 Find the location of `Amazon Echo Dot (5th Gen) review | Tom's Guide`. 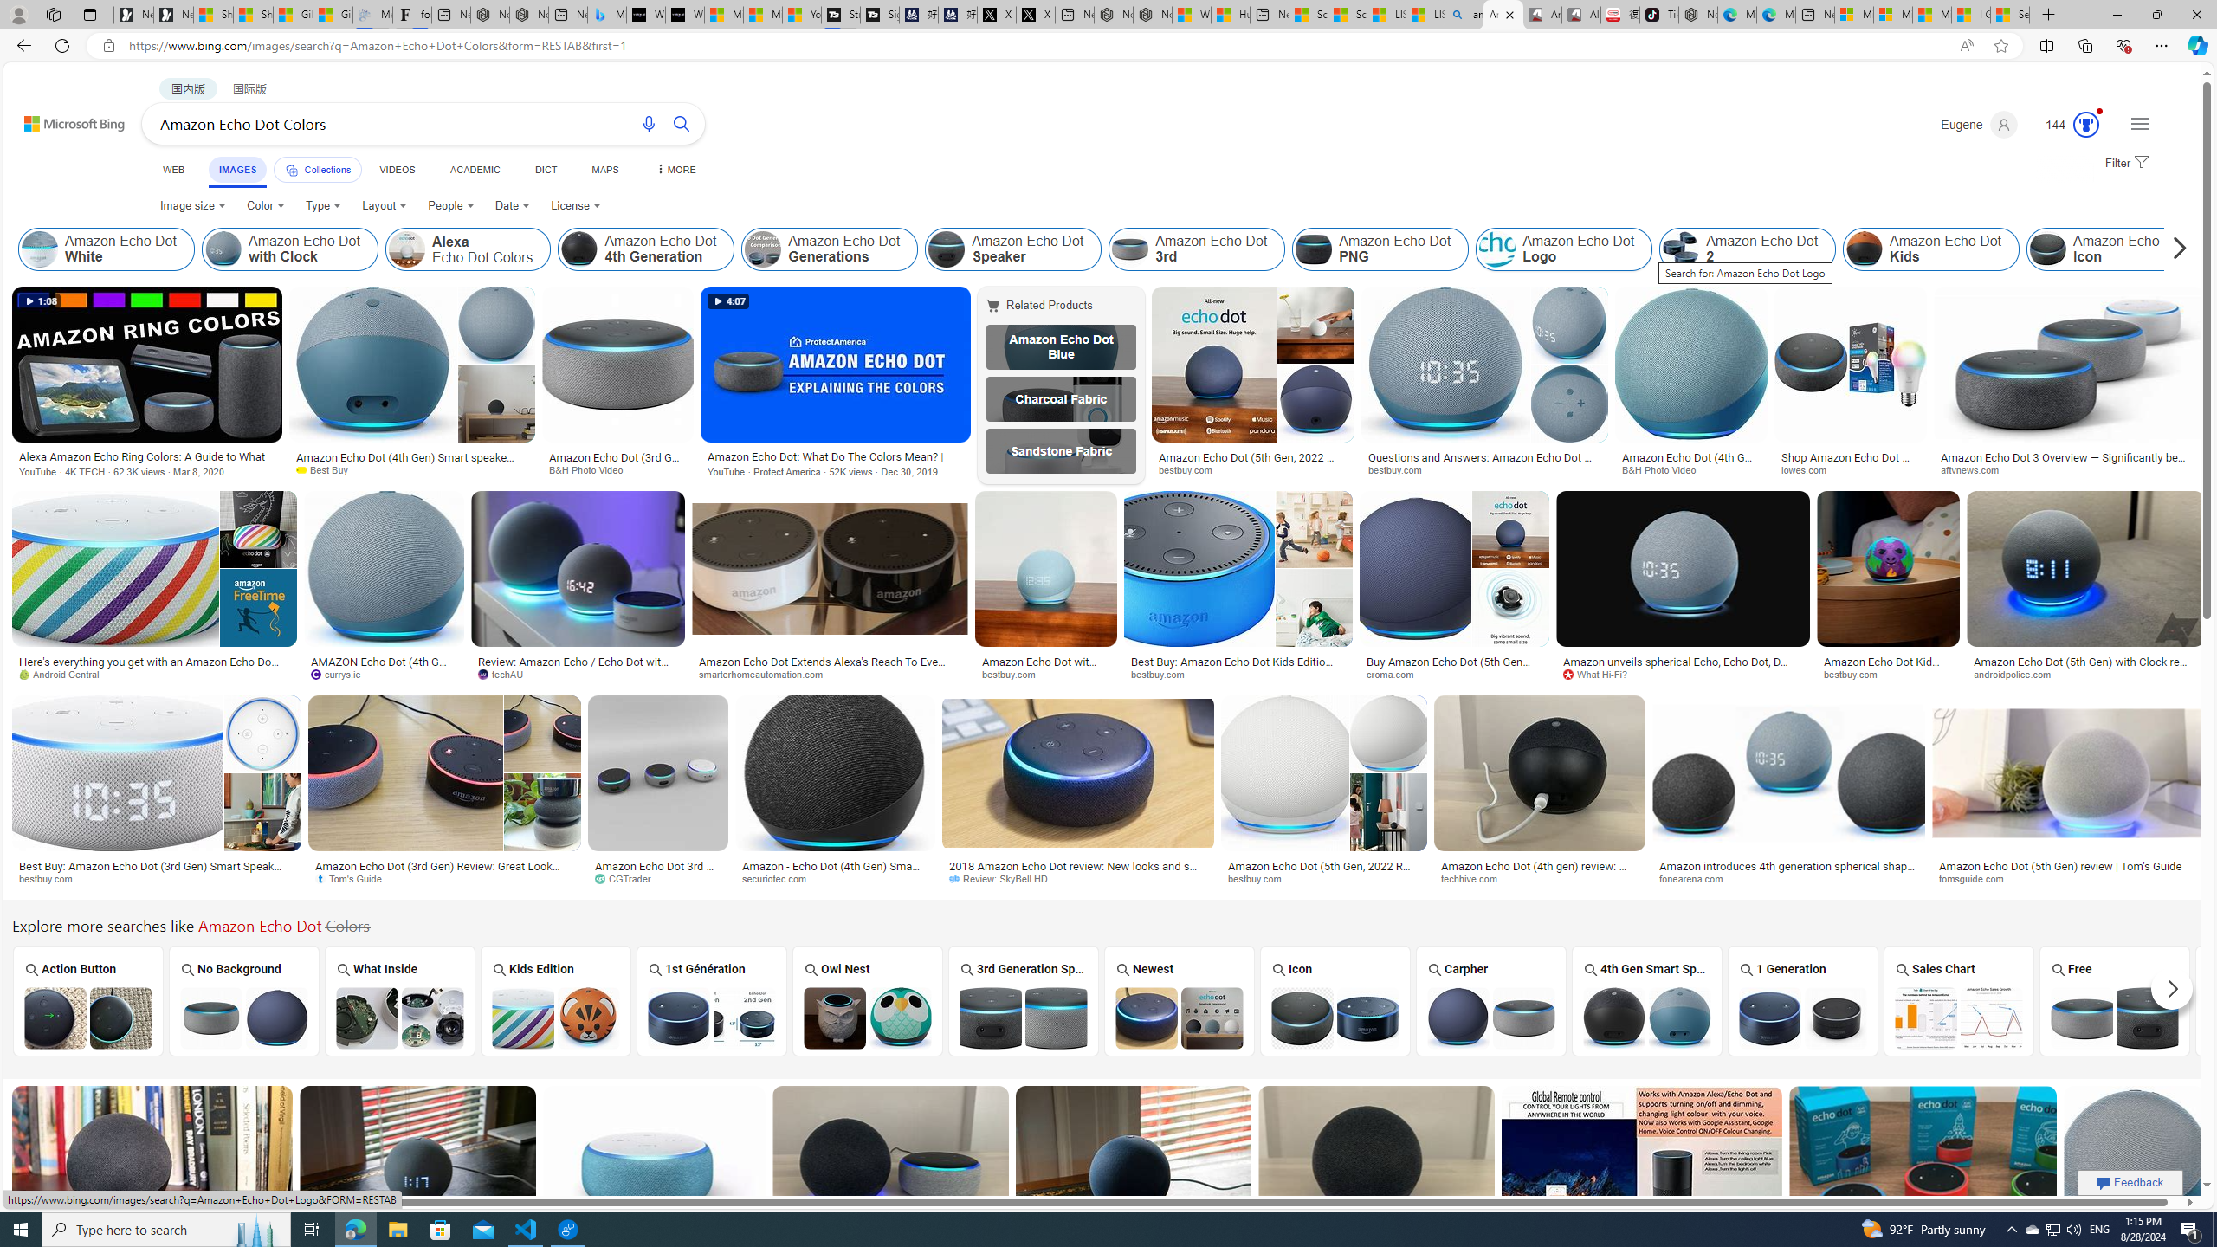

Amazon Echo Dot (5th Gen) review | Tom's Guide is located at coordinates (2068, 866).